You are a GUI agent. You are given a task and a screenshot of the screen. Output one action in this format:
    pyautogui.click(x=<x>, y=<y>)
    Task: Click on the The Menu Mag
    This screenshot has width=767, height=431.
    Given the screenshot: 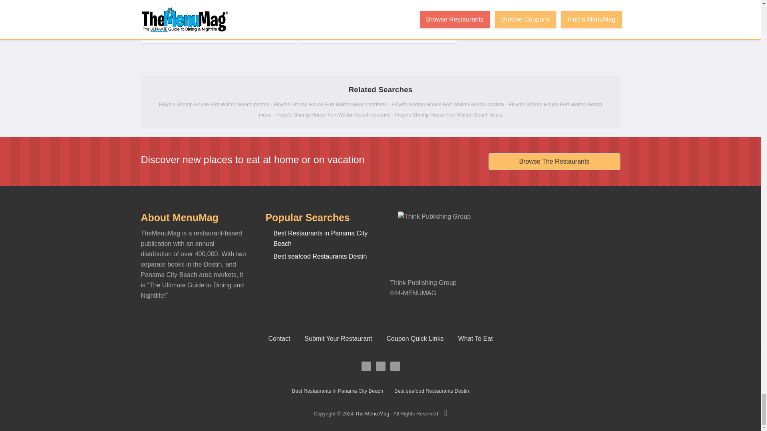 What is the action you would take?
    pyautogui.click(x=372, y=413)
    